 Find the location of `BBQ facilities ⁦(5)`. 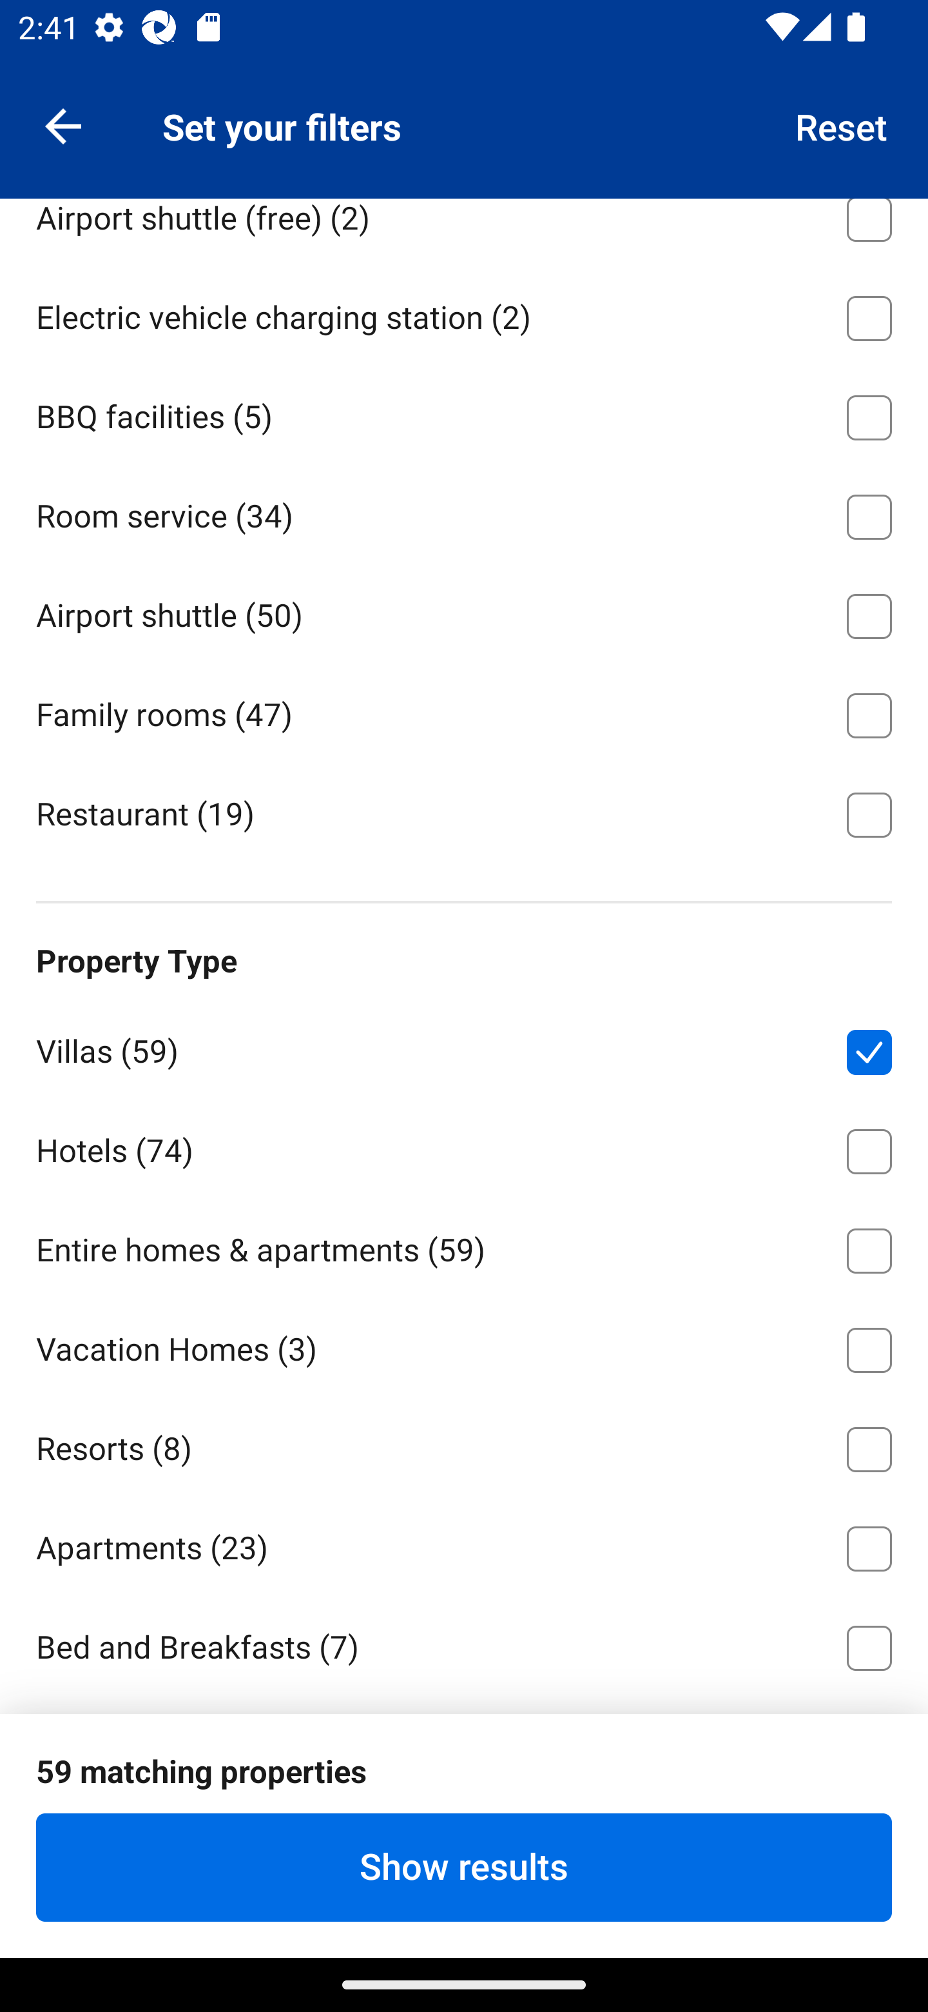

BBQ facilities ⁦(5) is located at coordinates (464, 413).